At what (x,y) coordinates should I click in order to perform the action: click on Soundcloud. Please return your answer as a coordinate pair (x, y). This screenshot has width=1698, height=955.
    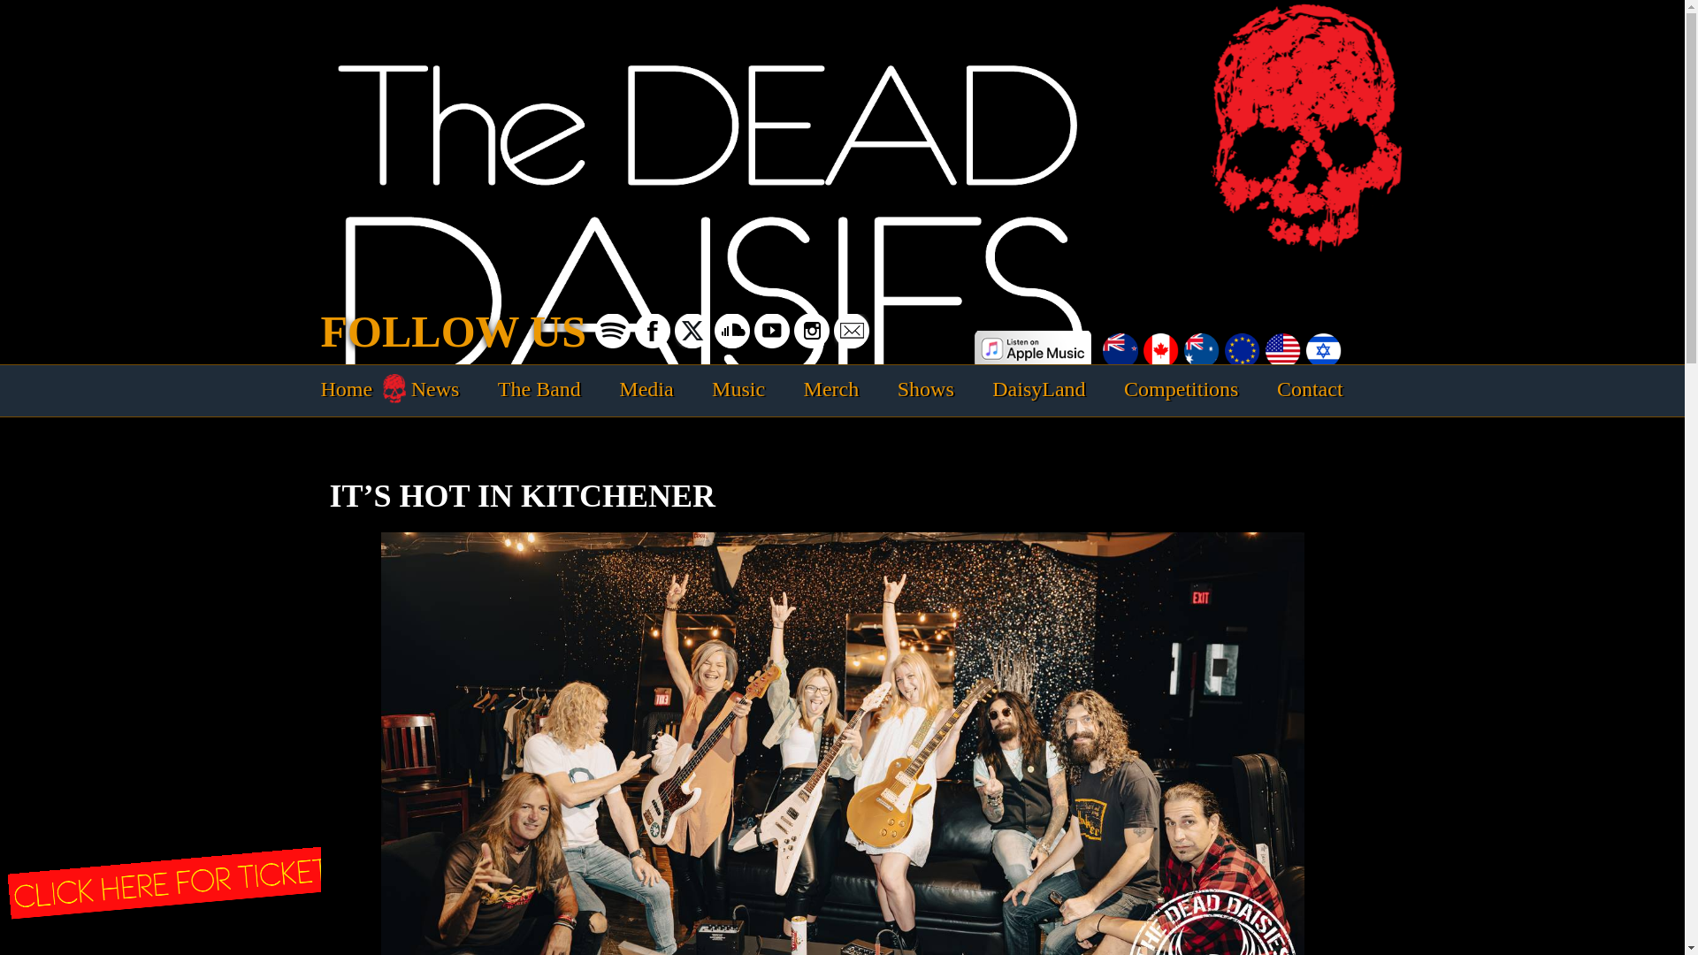
    Looking at the image, I should click on (732, 332).